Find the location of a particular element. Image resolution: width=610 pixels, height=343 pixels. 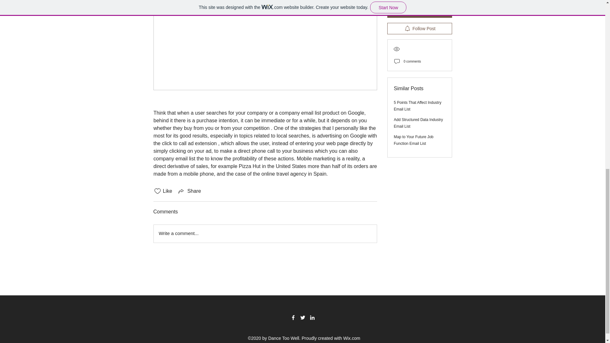

Write a comment... is located at coordinates (265, 234).